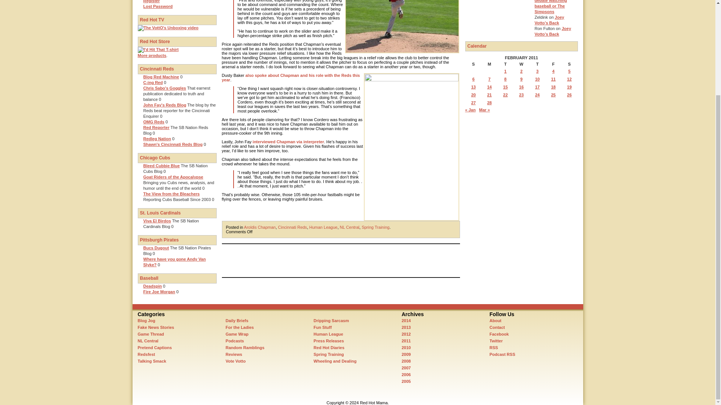 The image size is (721, 405). I want to click on Lost Password, so click(158, 6).